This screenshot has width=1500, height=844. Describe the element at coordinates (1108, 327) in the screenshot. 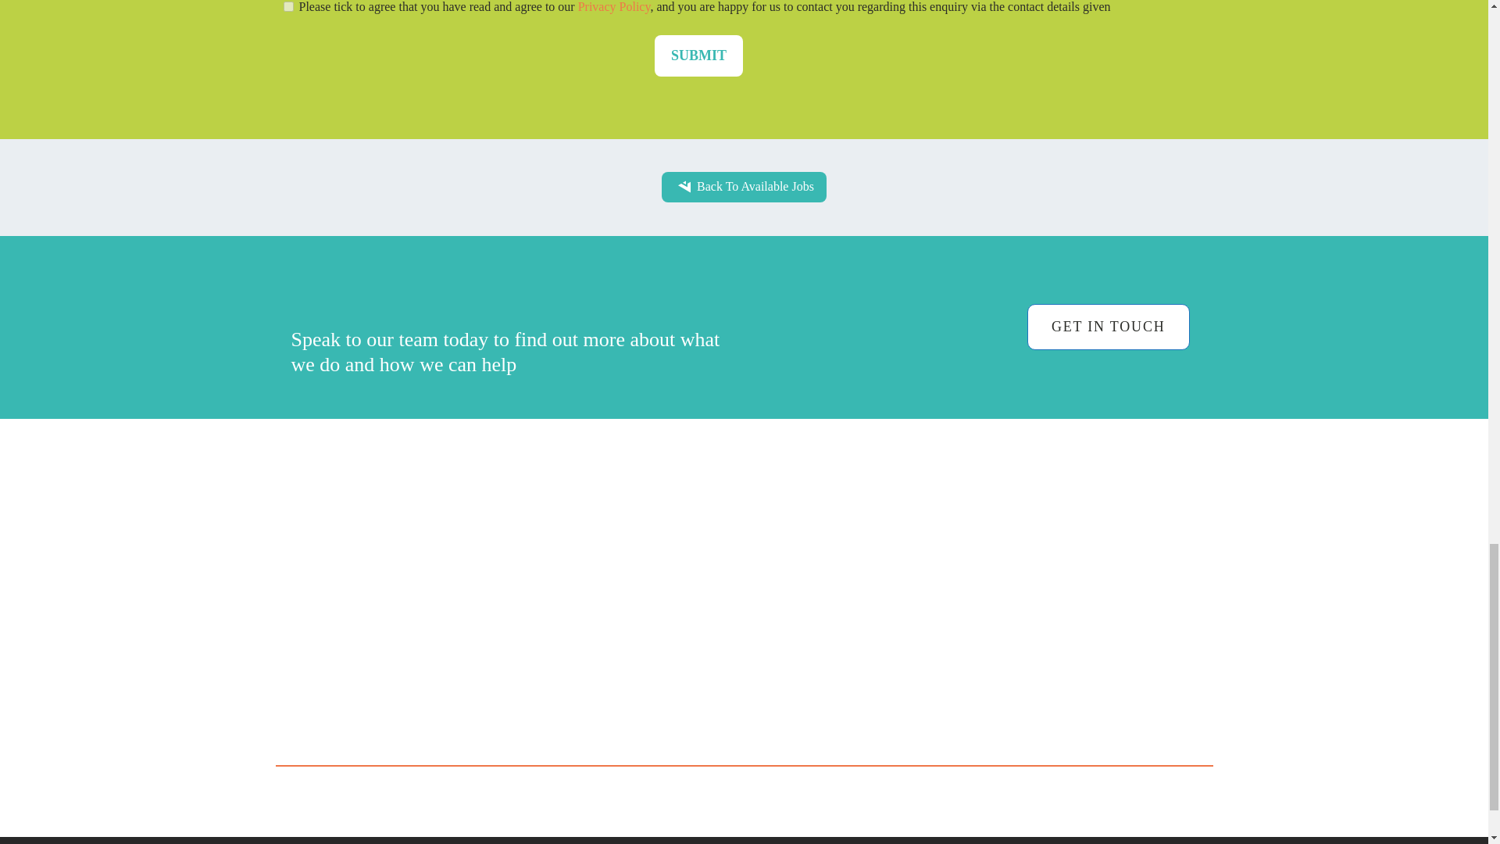

I see `GET IN TOUCH` at that location.